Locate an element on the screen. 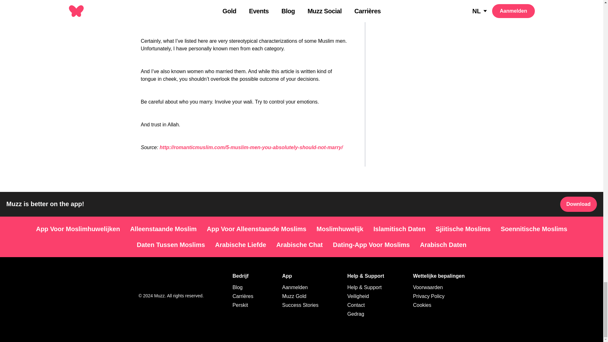 The height and width of the screenshot is (342, 608). Arabische Liefde is located at coordinates (240, 245).